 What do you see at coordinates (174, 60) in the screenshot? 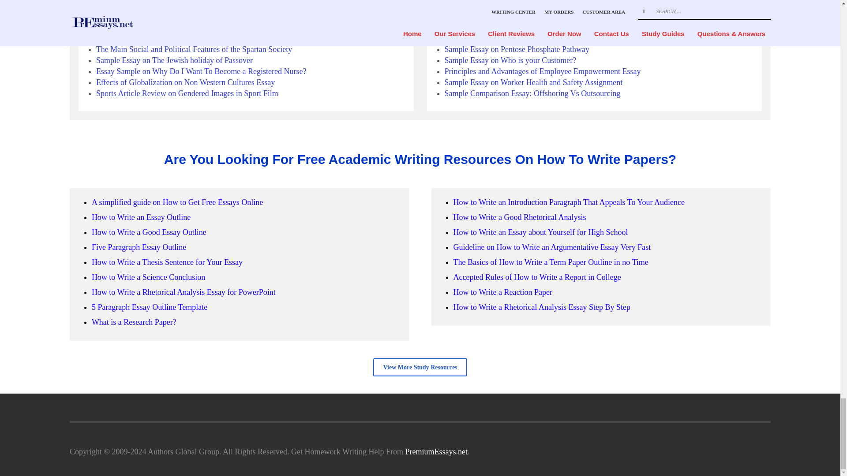
I see `Sample Essay on The Jewish holiday of Passover` at bounding box center [174, 60].